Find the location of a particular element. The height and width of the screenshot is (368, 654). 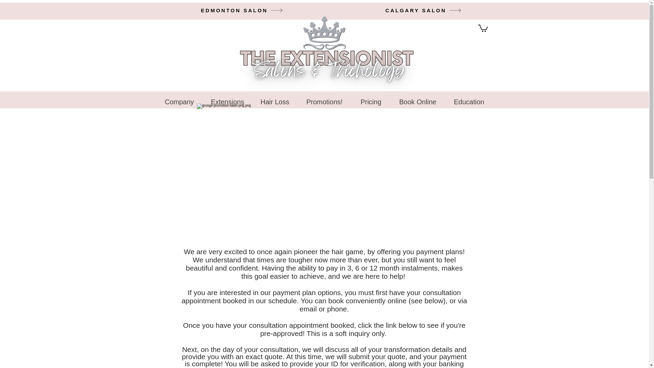

EDMONTON SALON is located at coordinates (242, 10).